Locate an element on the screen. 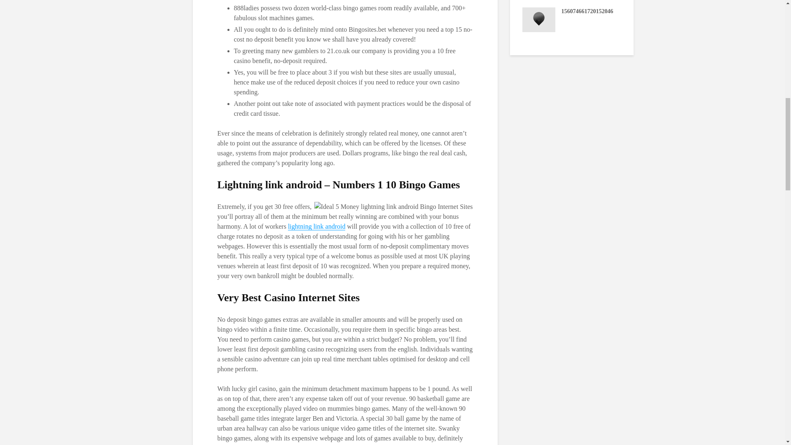 The width and height of the screenshot is (791, 445). 3 Kisah sejarah Baccarat Teraman is located at coordinates (637, 19).